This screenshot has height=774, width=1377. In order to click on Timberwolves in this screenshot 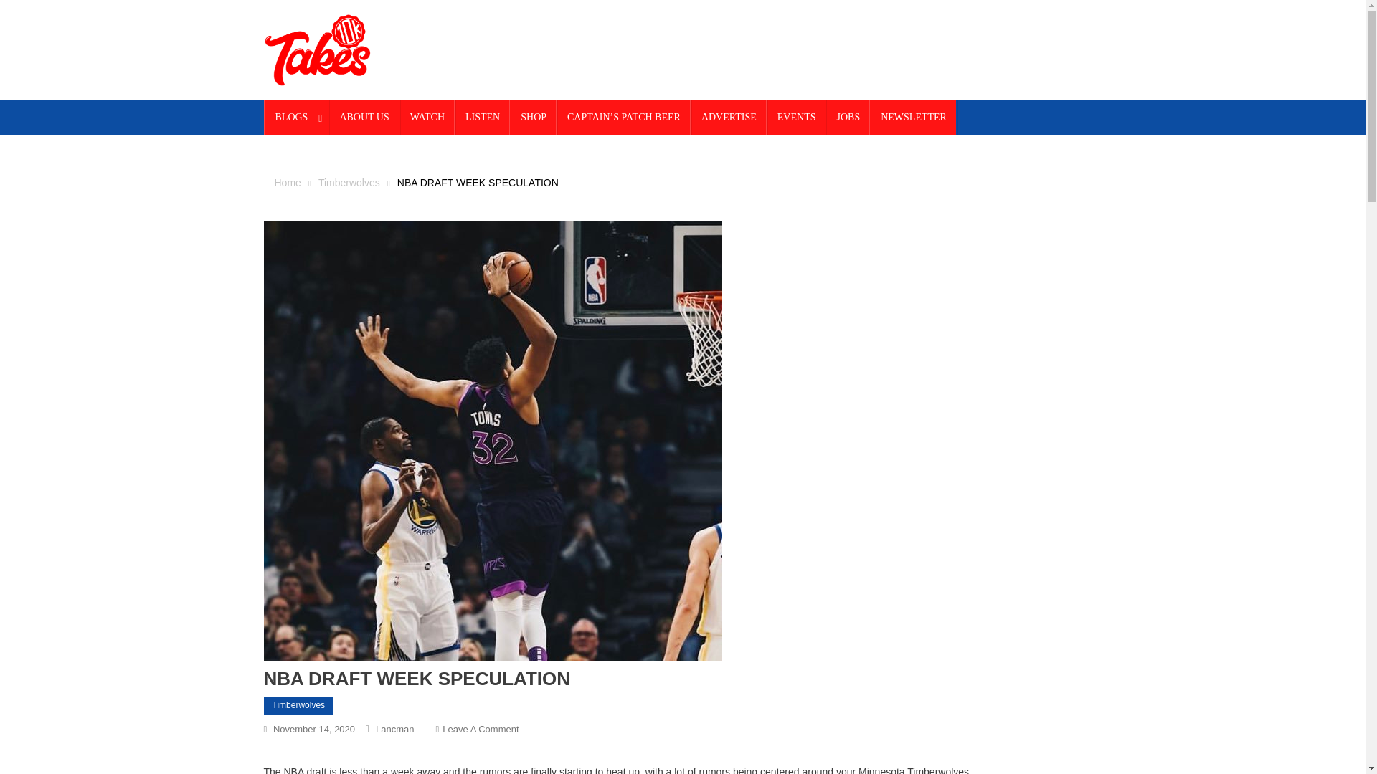, I will do `click(314, 728)`.